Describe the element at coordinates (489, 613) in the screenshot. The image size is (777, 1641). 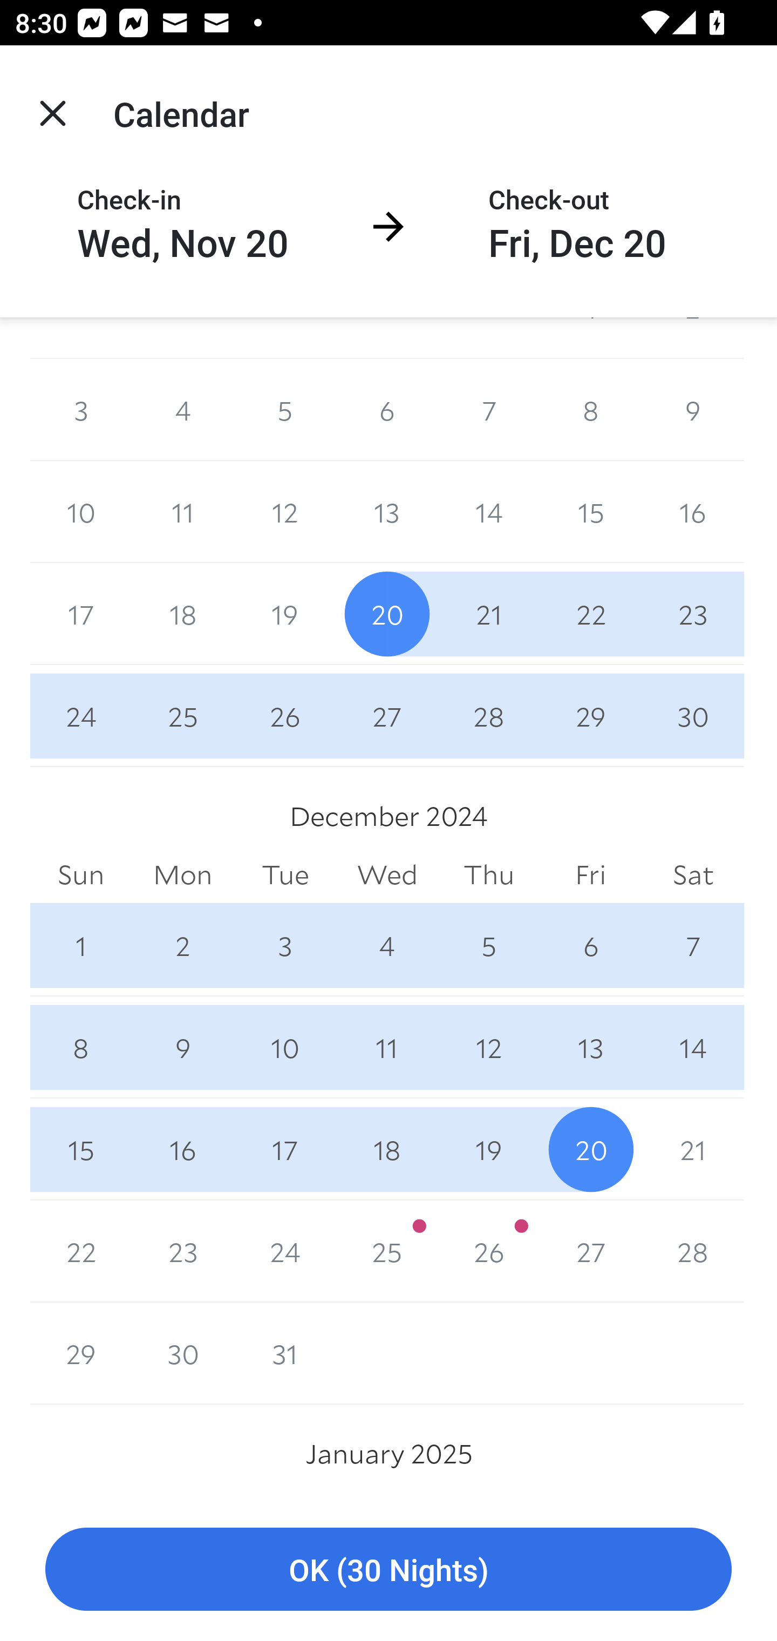
I see `21 21 November 2024` at that location.